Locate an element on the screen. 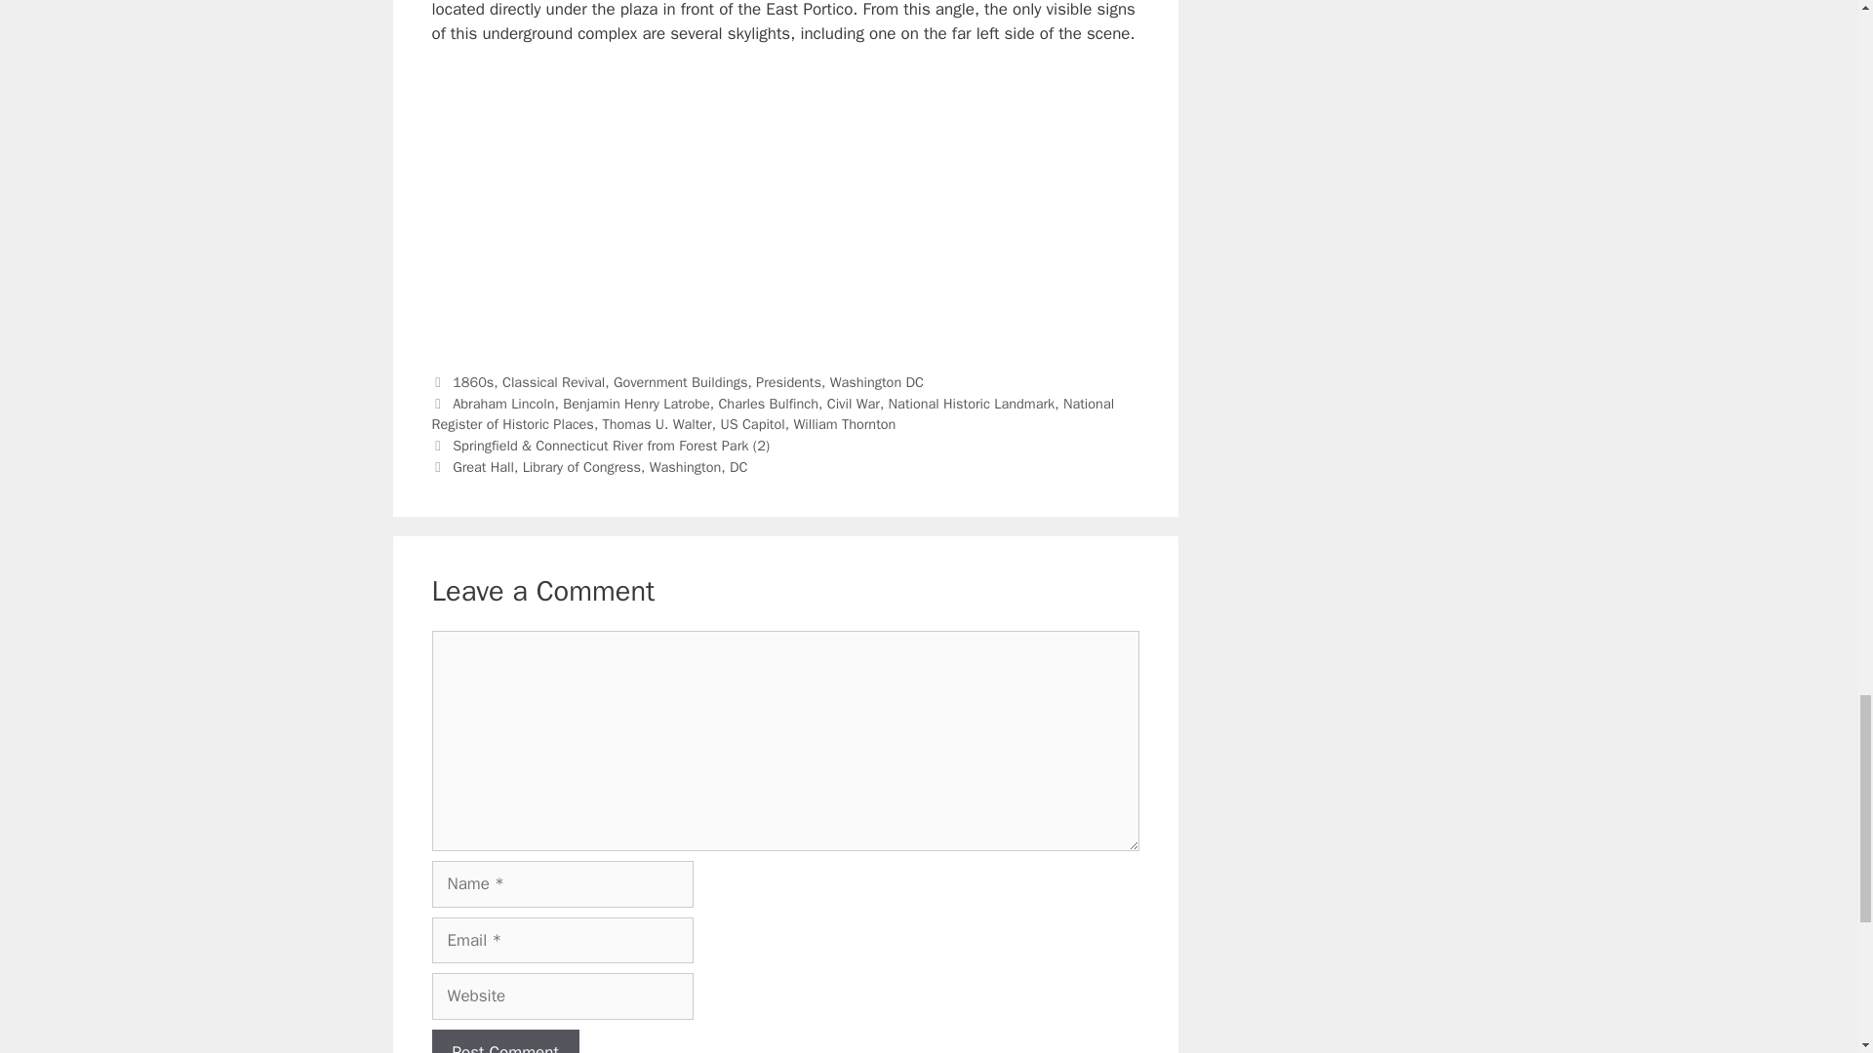 This screenshot has height=1053, width=1873. Post Comment is located at coordinates (504, 1041).